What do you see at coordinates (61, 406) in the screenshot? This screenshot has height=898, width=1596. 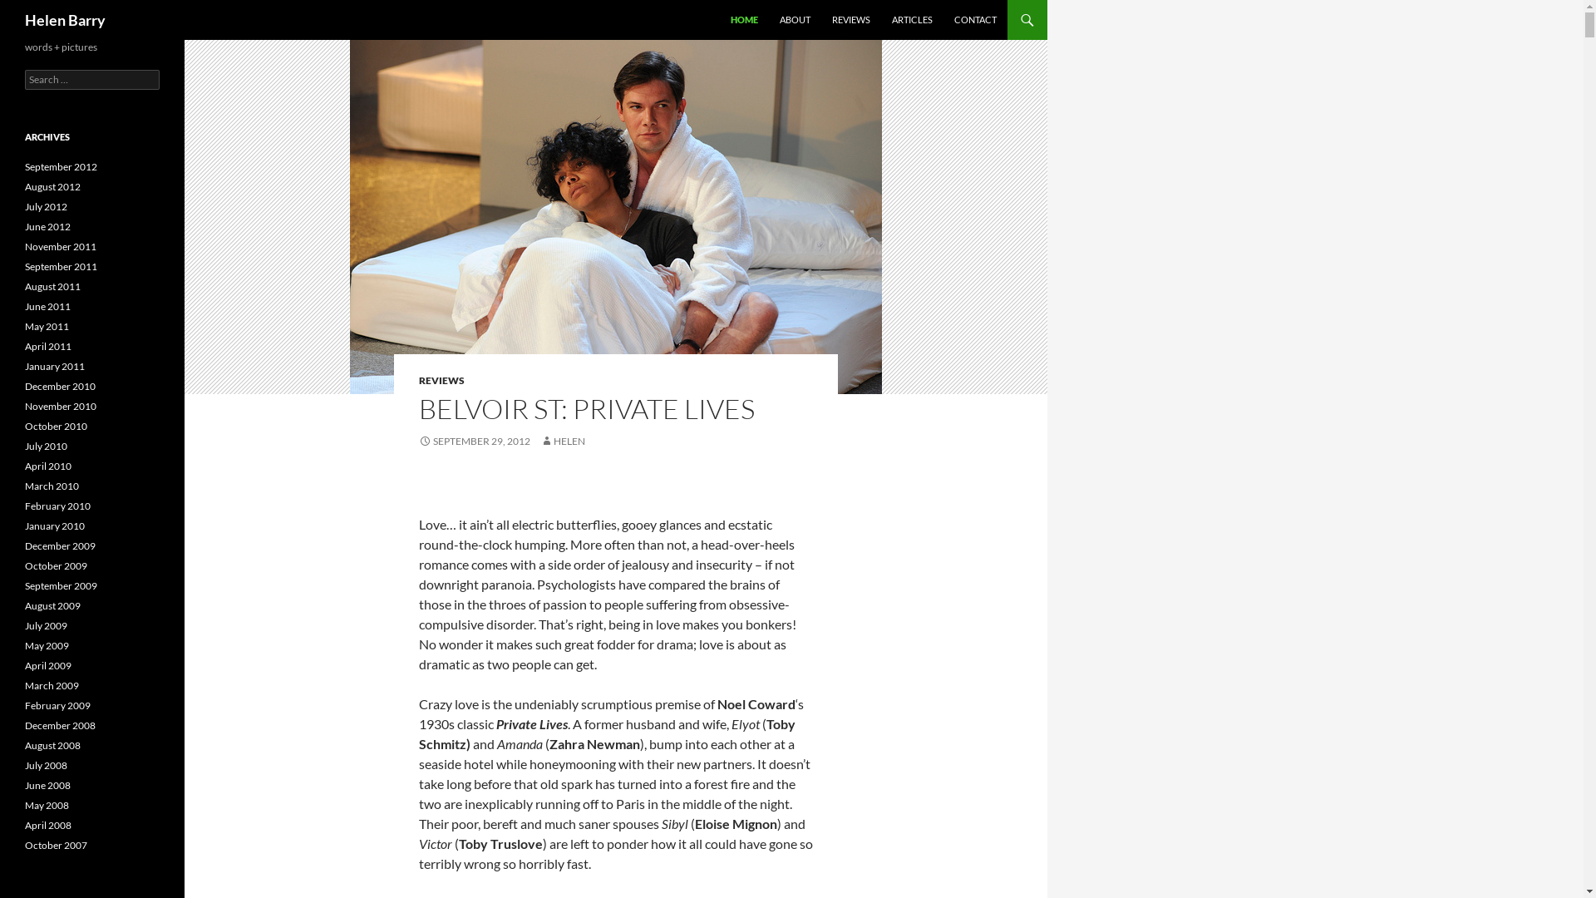 I see `November 2010` at bounding box center [61, 406].